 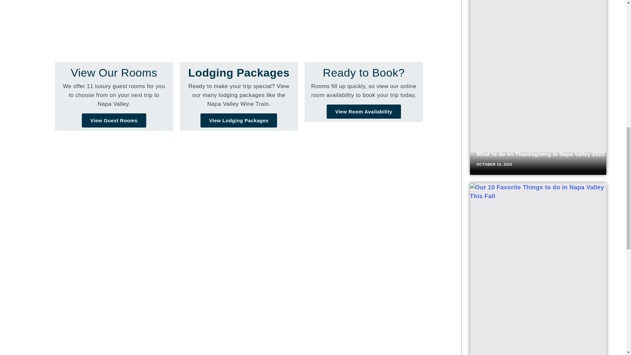 I want to click on What to do on Thanksgiving in Napa Valley 2023, so click(x=540, y=154).